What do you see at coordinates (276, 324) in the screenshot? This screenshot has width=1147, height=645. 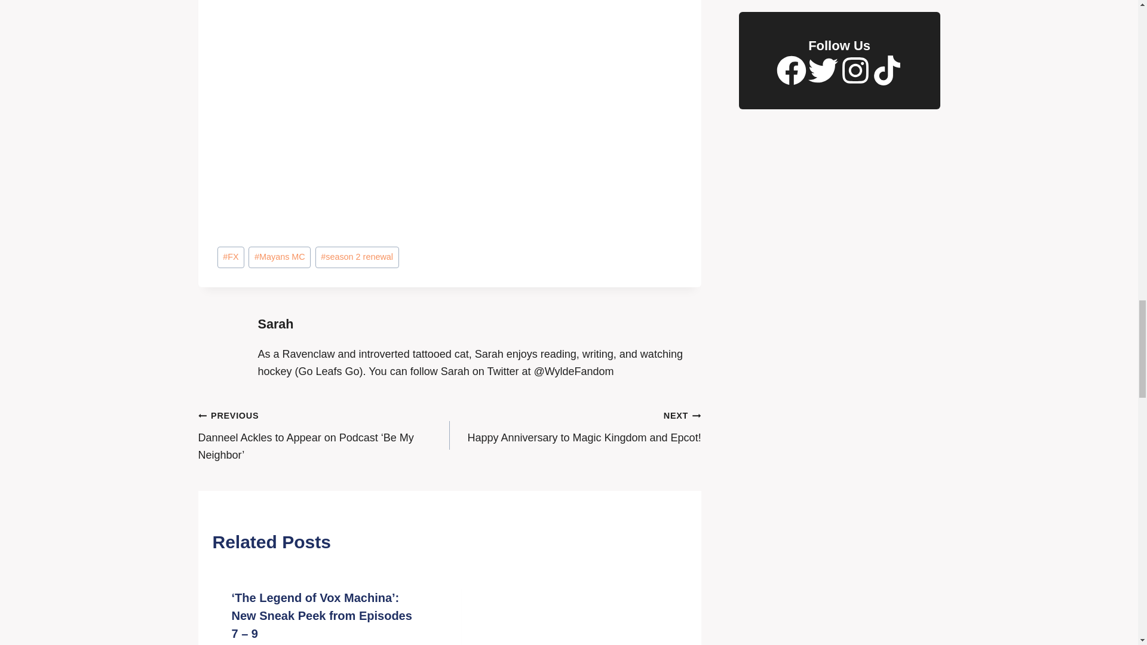 I see `Posts by Sarah` at bounding box center [276, 324].